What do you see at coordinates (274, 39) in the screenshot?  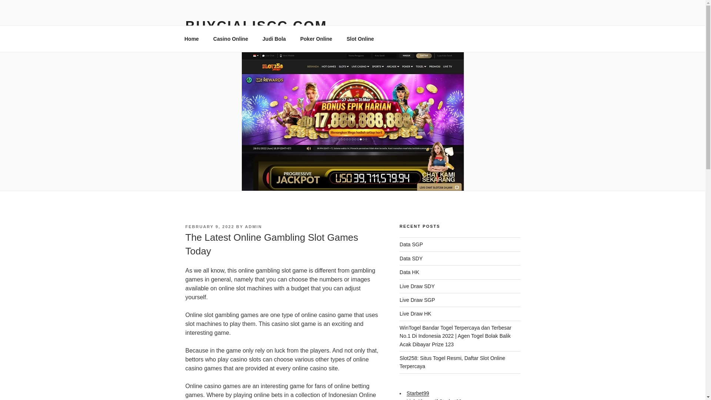 I see `Judi Bola` at bounding box center [274, 39].